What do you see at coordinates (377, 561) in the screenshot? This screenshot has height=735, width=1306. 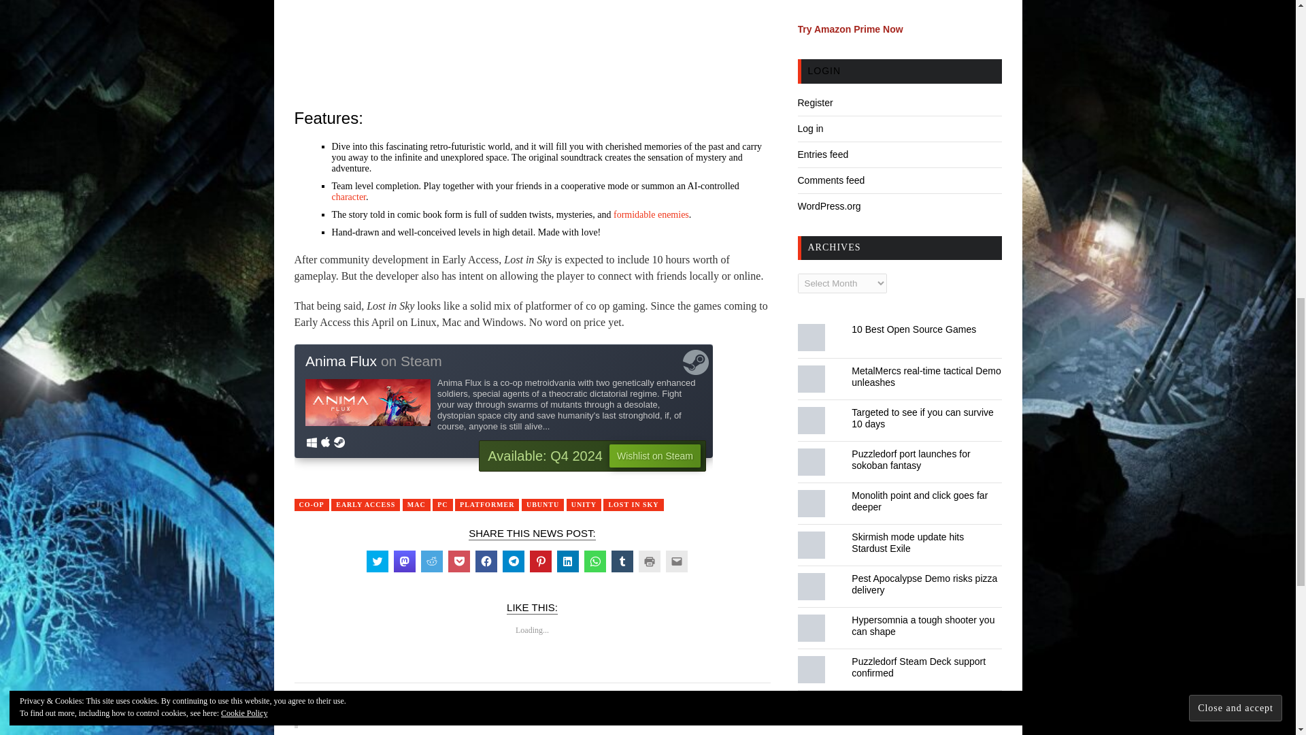 I see `Click to share on Twitter` at bounding box center [377, 561].